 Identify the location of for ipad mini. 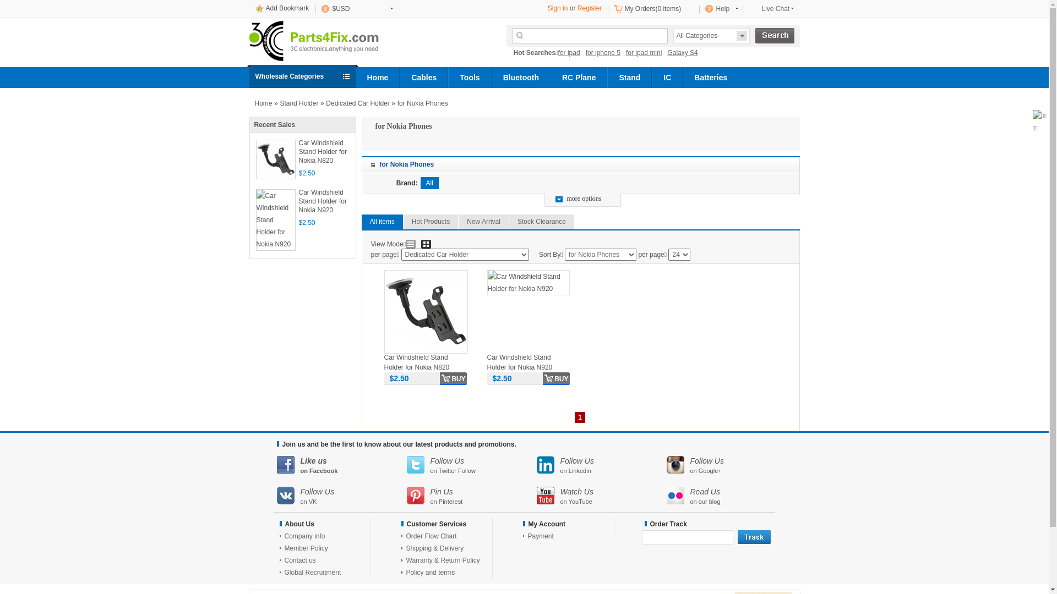
(646, 53).